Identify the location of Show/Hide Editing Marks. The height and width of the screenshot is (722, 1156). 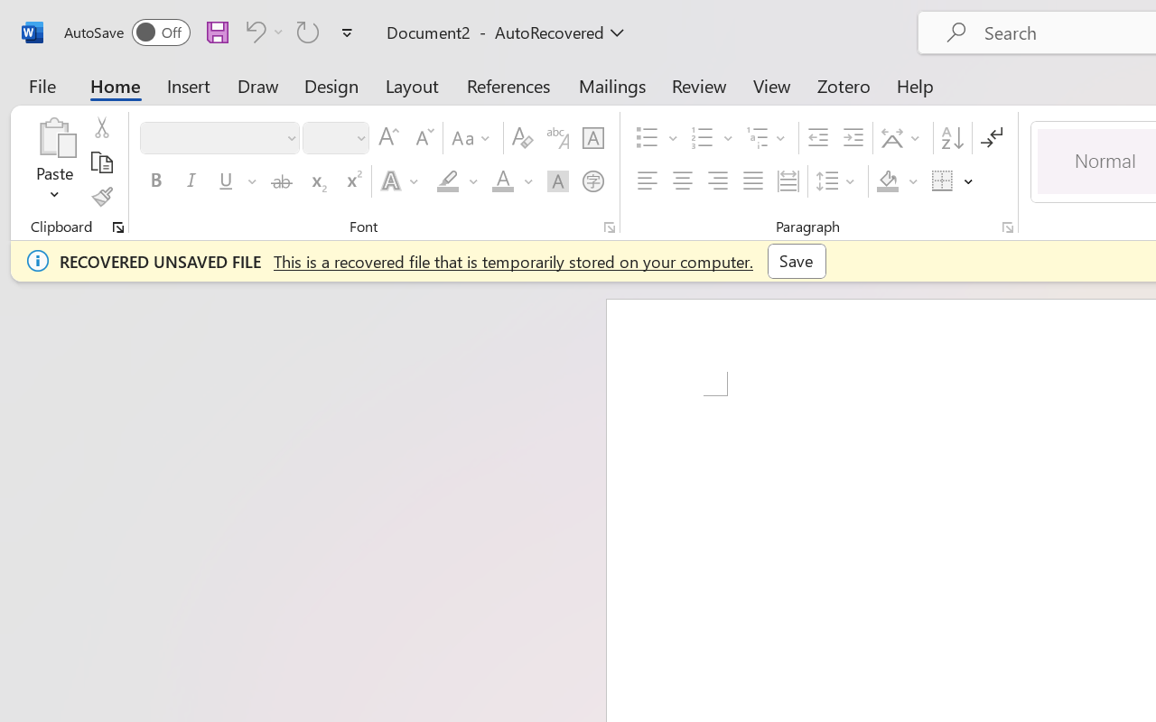
(992, 138).